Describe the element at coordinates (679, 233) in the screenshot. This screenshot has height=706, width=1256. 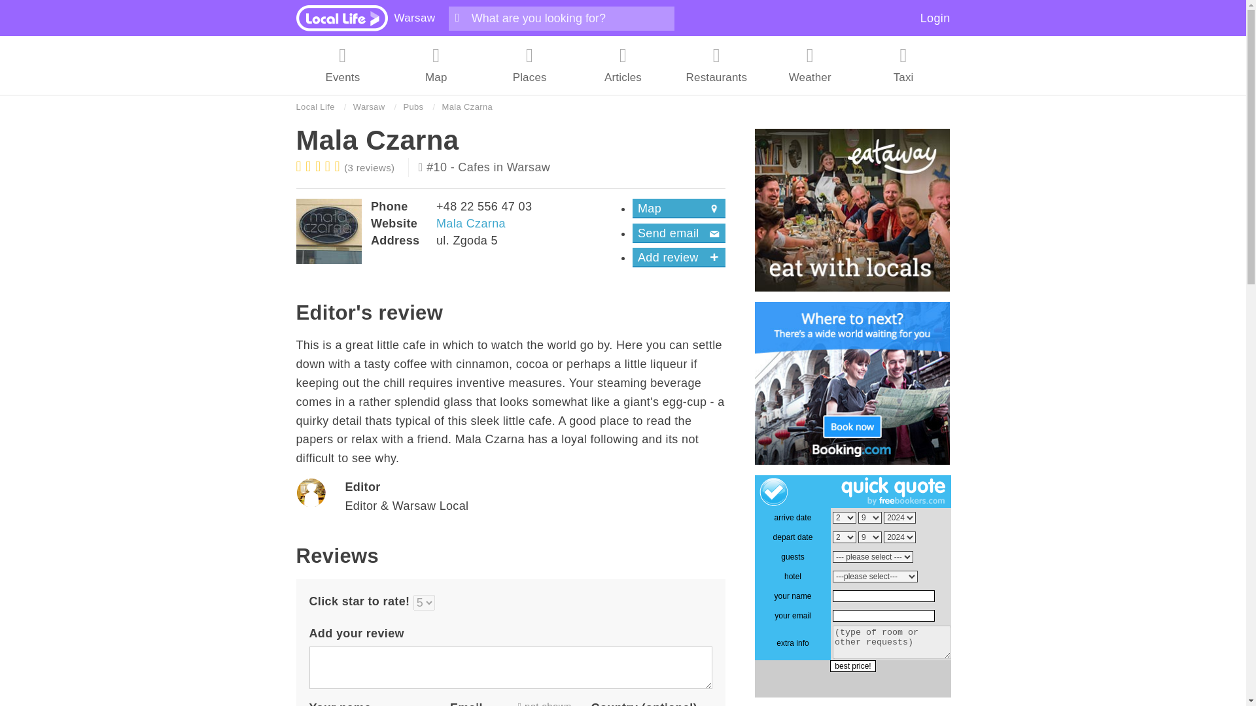
I see `Send email` at that location.